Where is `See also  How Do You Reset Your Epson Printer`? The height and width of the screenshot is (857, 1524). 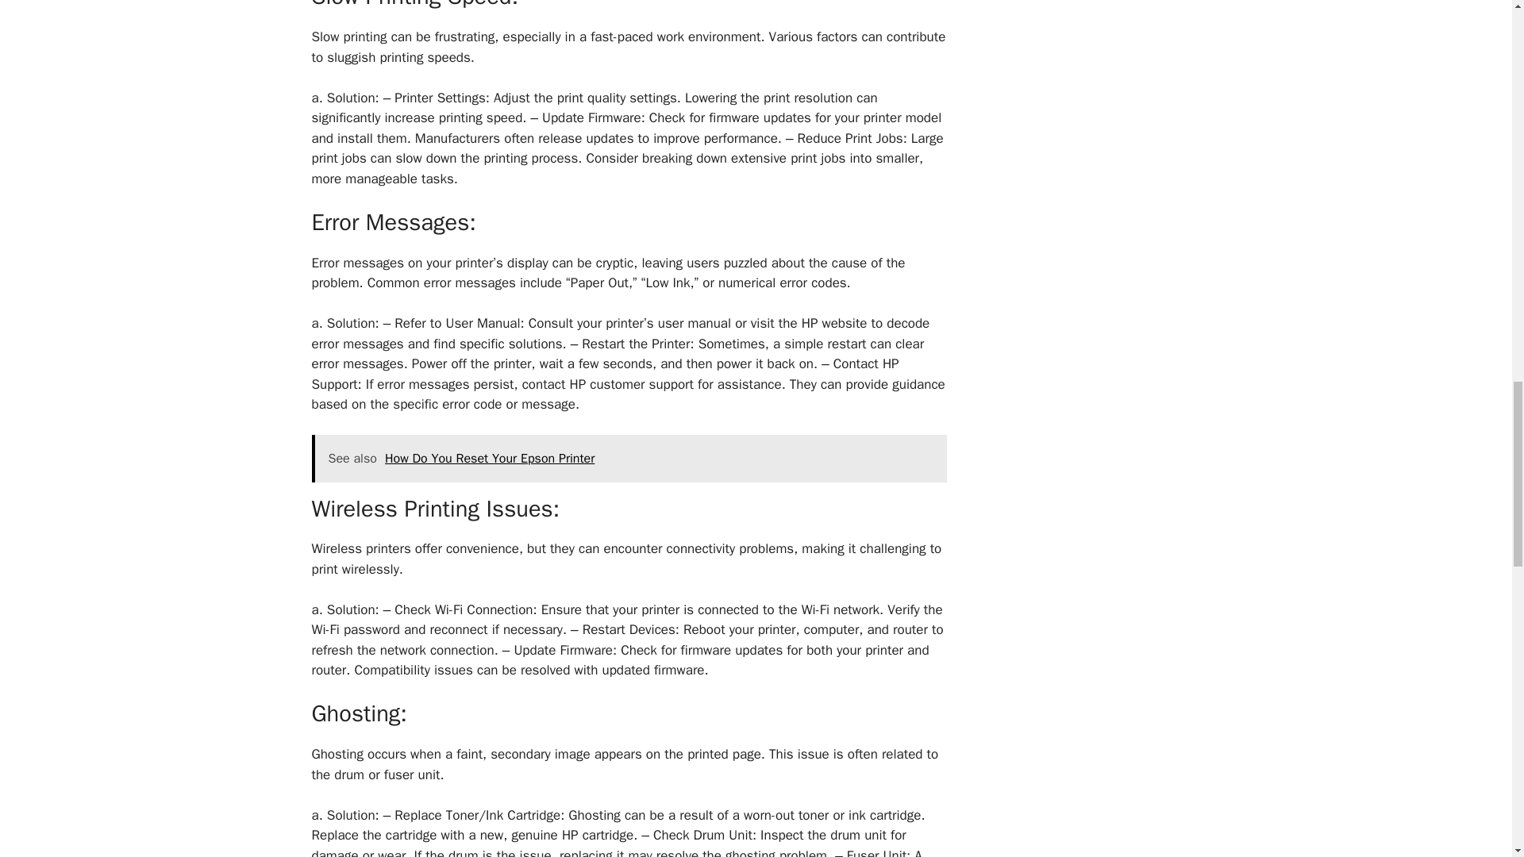 See also  How Do You Reset Your Epson Printer is located at coordinates (629, 459).